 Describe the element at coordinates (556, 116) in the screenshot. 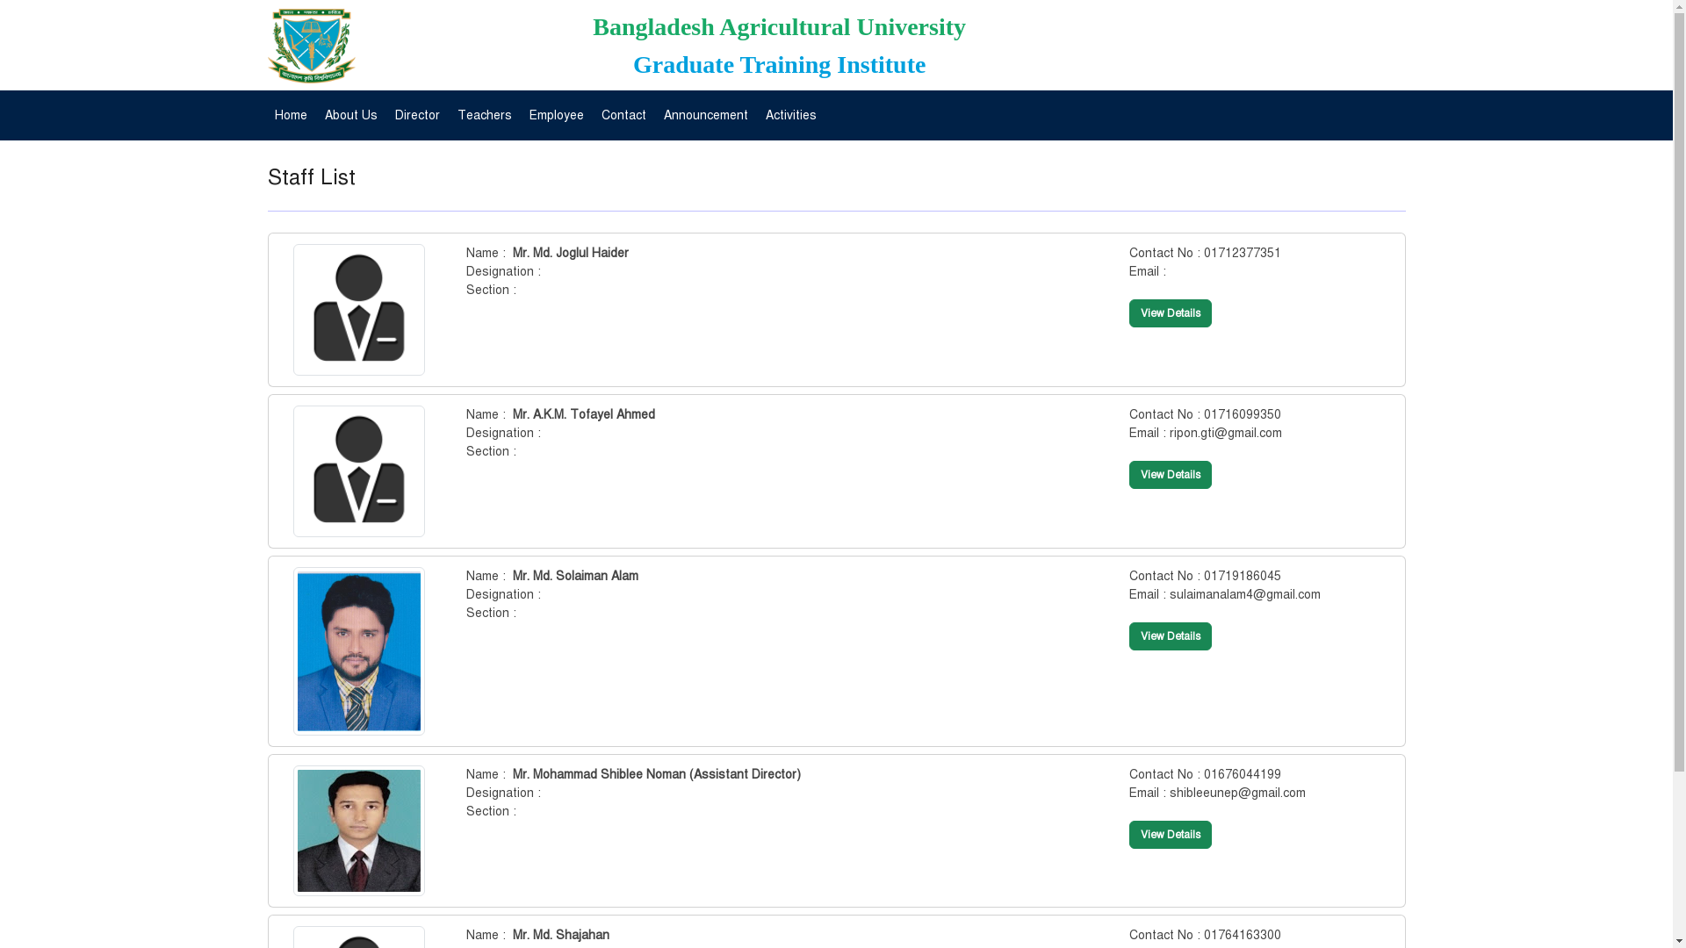

I see `Employee` at that location.